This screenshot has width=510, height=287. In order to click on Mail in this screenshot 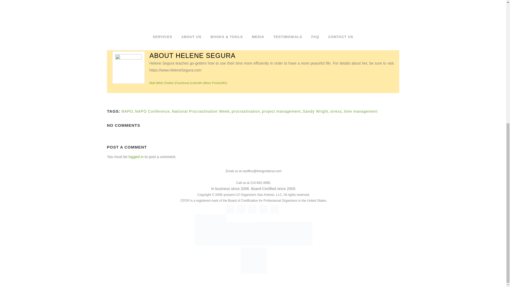, I will do `click(152, 82)`.